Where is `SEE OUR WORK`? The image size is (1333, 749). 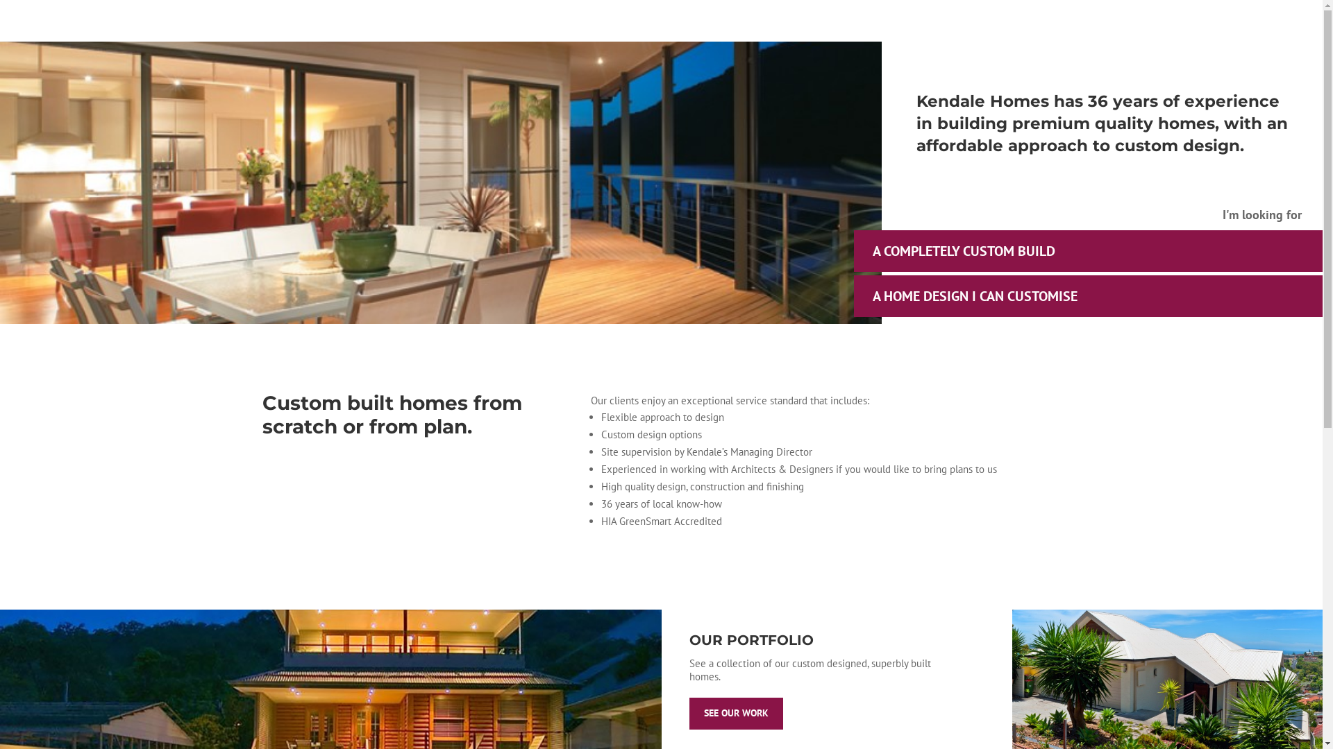 SEE OUR WORK is located at coordinates (736, 714).